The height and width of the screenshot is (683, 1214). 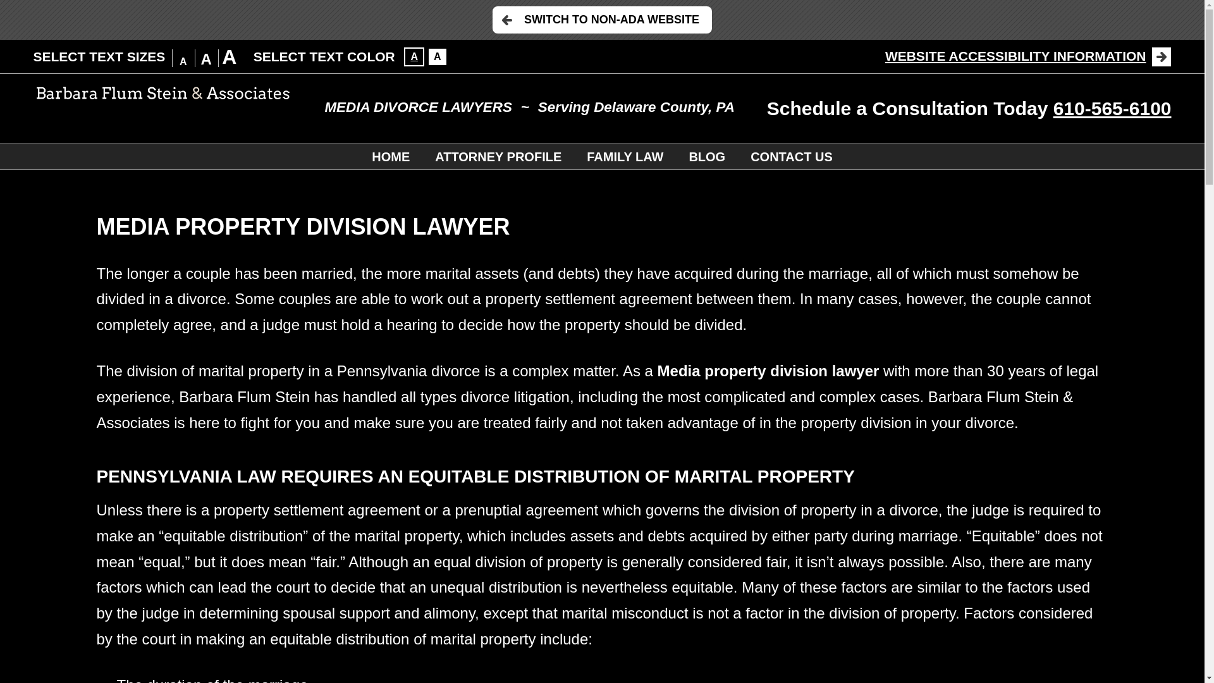 I want to click on WEBSITE ACCESSIBILITY INFORMATION, so click(x=1028, y=56).